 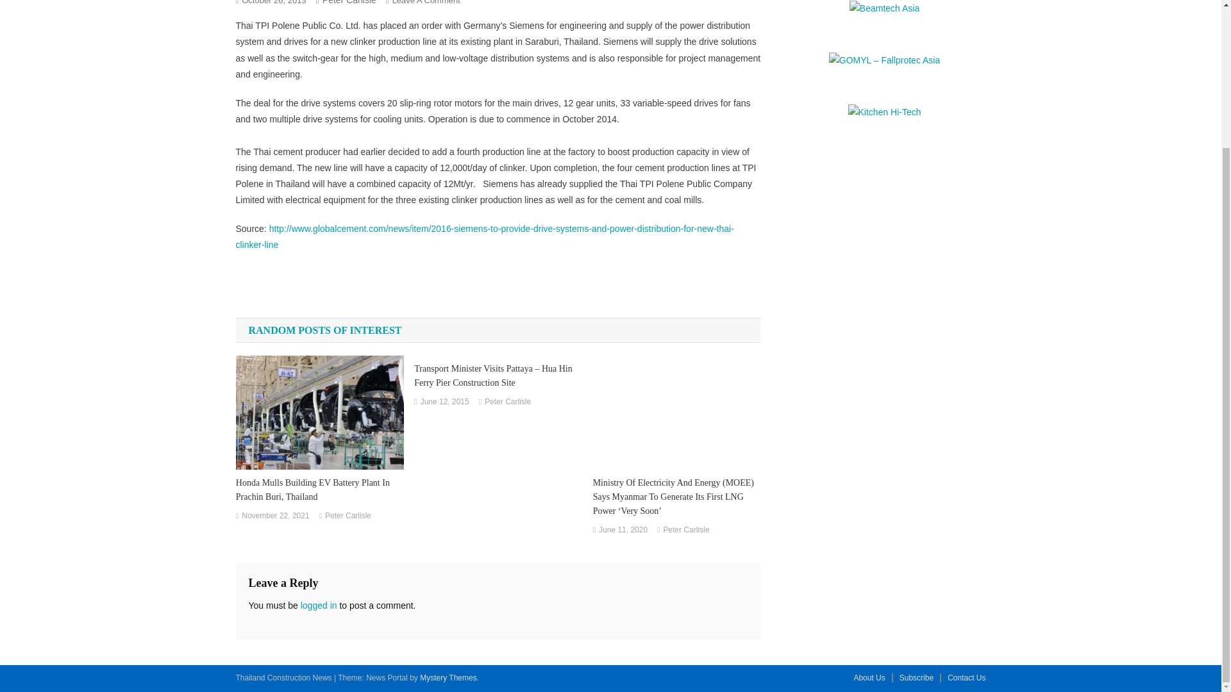 I want to click on Peter Carlisle, so click(x=508, y=402).